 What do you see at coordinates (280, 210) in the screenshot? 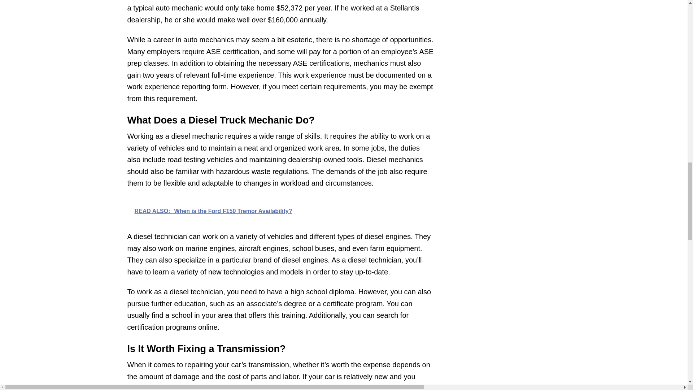
I see `READ ALSO:  When is the Ford F150 Tremor Availability?` at bounding box center [280, 210].